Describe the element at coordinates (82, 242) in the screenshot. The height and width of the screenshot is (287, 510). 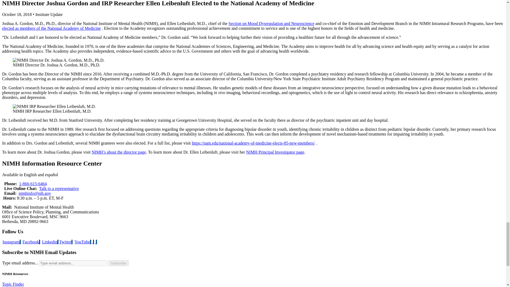
I see `NIMH YouTube` at that location.